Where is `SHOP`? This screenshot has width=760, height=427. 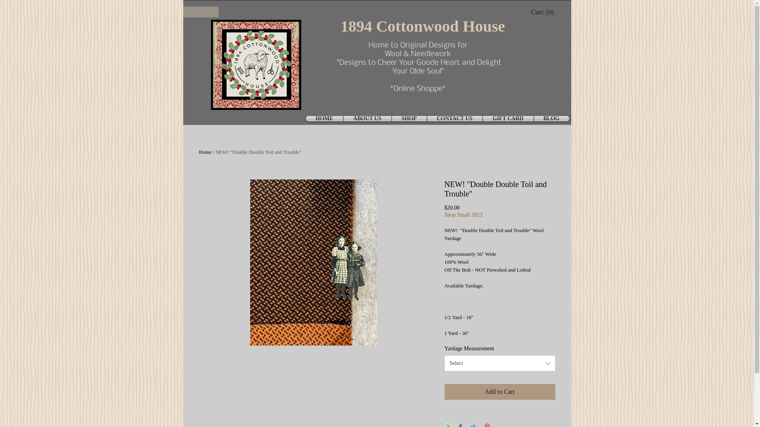
SHOP is located at coordinates (409, 119).